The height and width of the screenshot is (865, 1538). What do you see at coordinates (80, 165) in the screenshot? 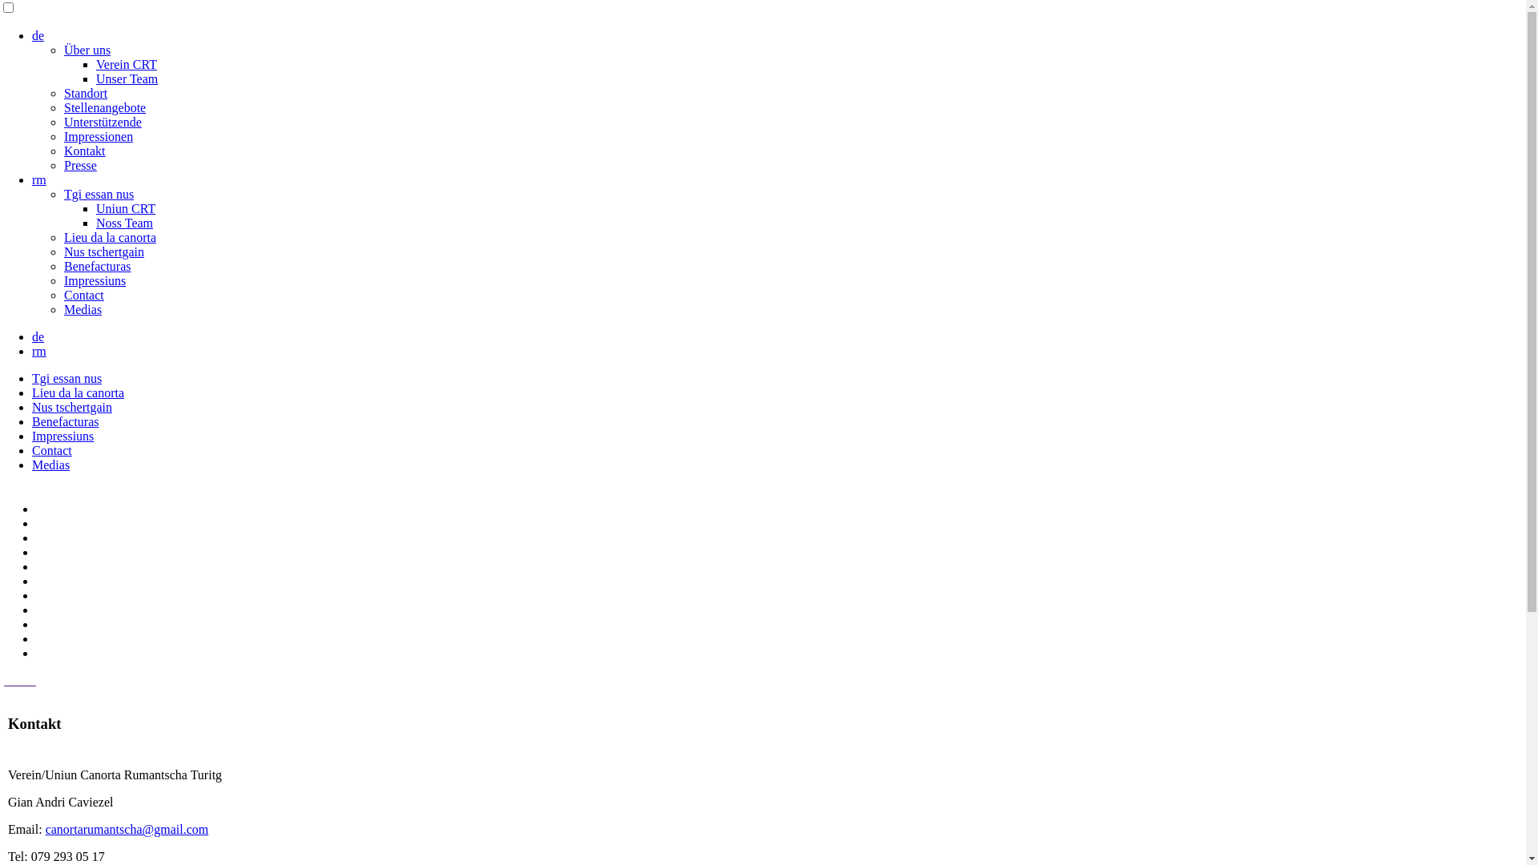
I see `Presse` at bounding box center [80, 165].